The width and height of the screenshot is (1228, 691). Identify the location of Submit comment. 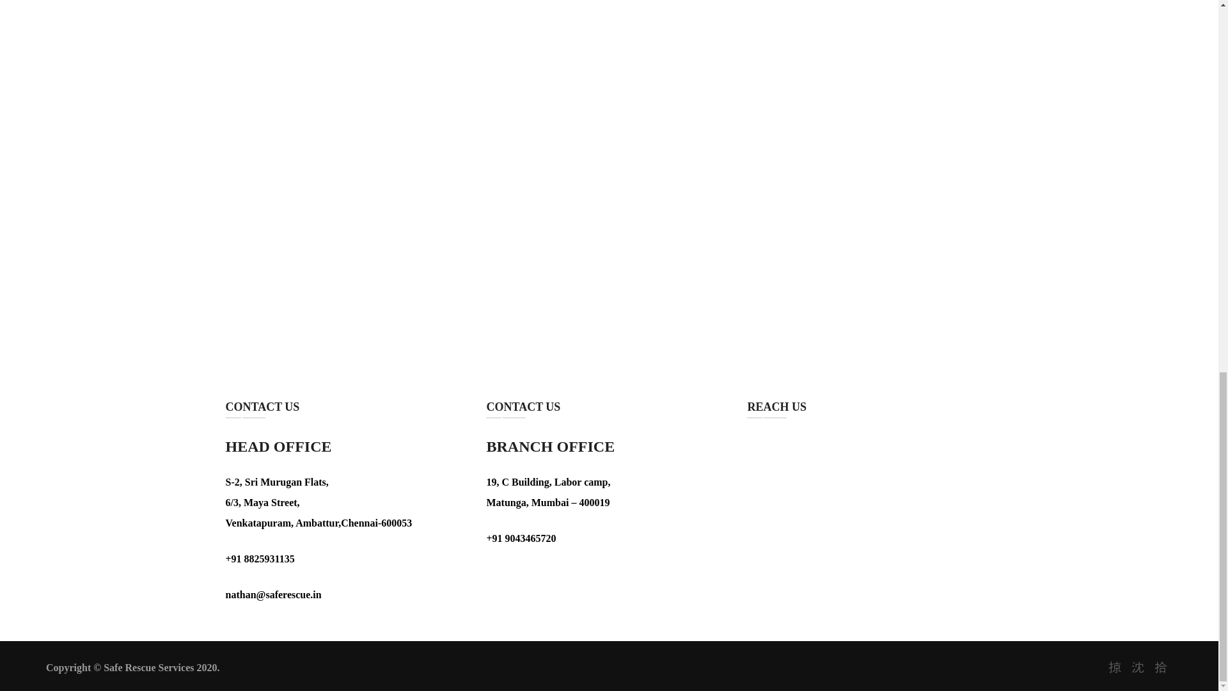
(394, 299).